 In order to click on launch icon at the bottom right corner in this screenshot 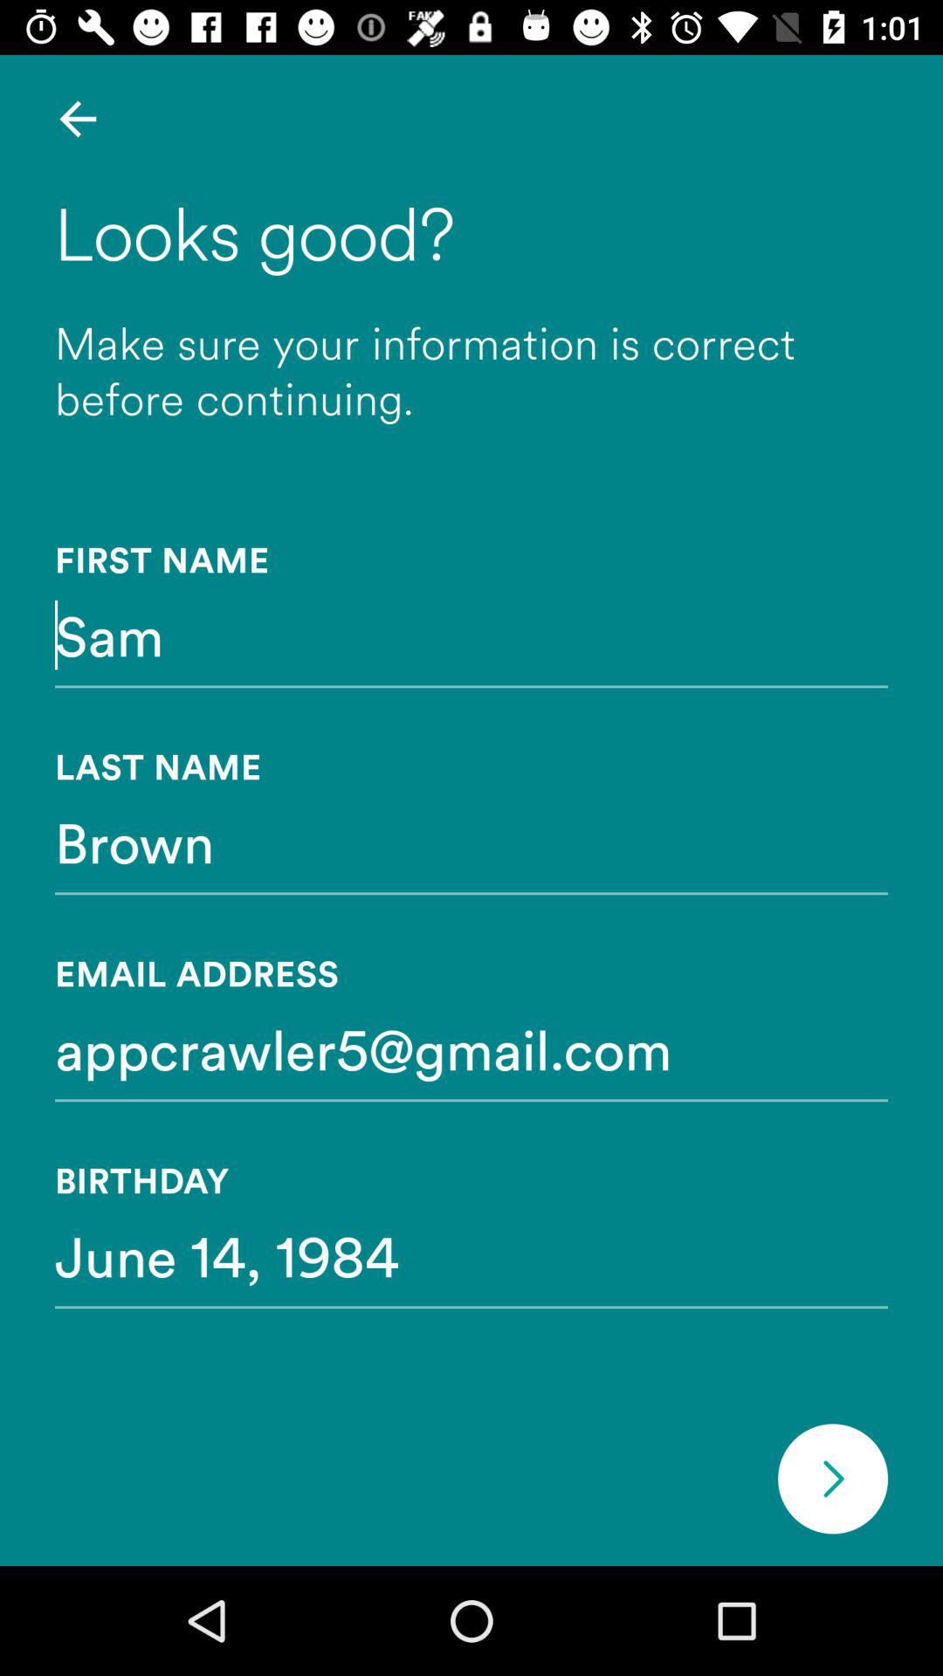, I will do `click(832, 1479)`.